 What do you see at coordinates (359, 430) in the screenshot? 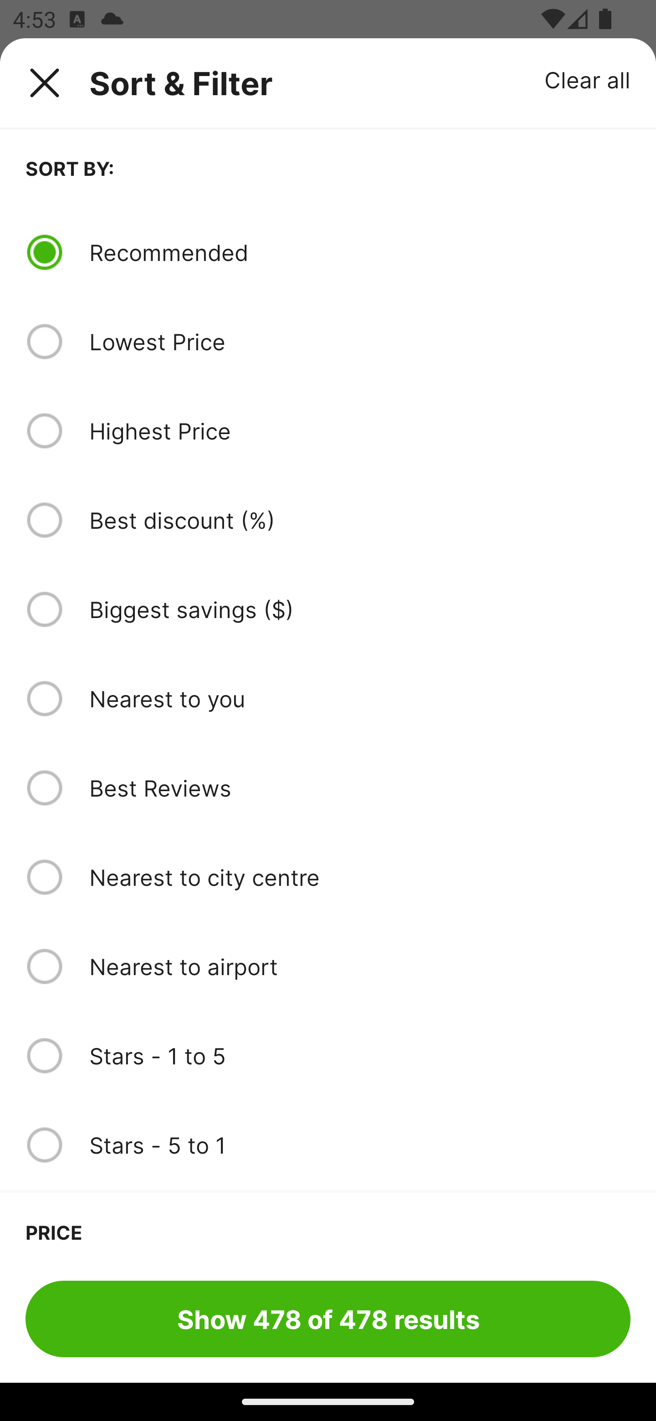
I see `Highest Price` at bounding box center [359, 430].